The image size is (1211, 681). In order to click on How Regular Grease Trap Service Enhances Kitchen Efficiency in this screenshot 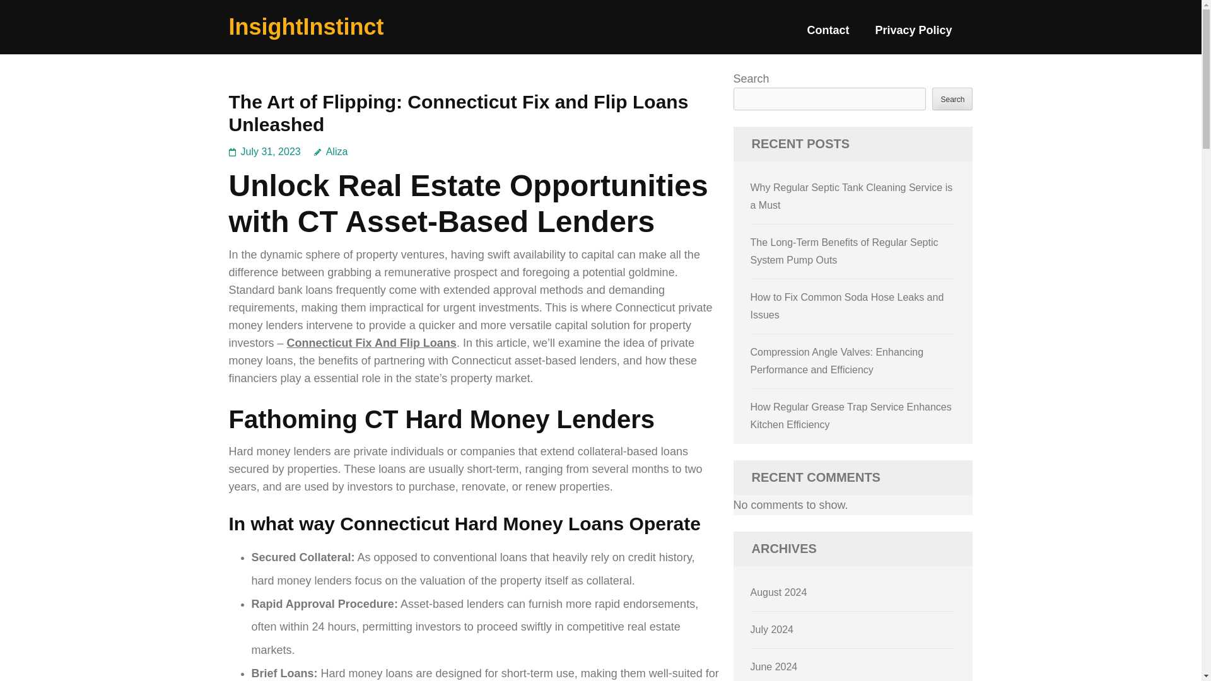, I will do `click(851, 416)`.